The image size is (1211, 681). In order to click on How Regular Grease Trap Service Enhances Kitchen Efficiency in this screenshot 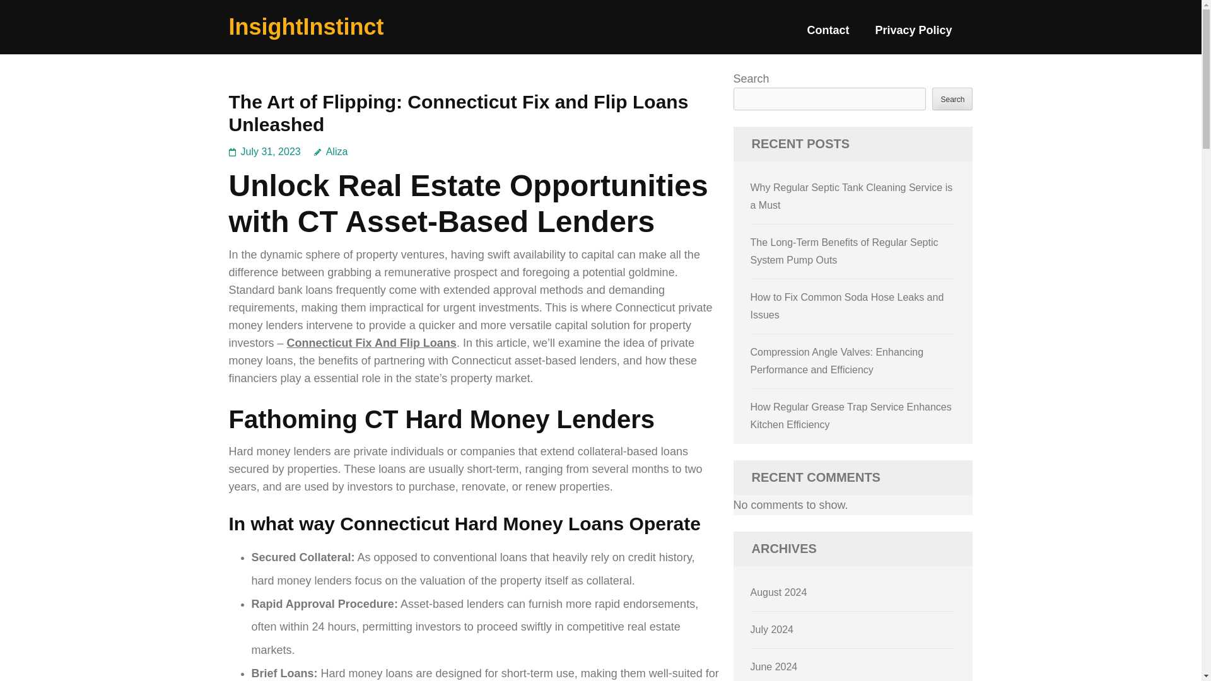, I will do `click(851, 416)`.